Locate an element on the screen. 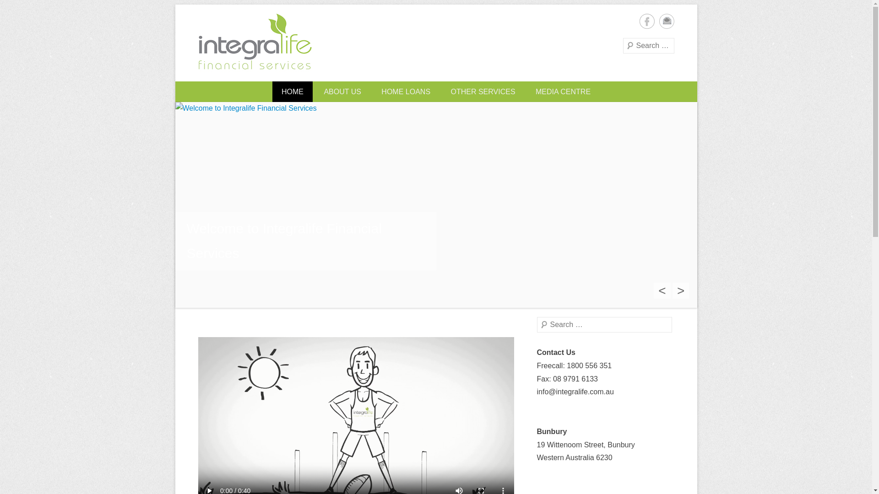  MEDIA CENTRE is located at coordinates (563, 91).